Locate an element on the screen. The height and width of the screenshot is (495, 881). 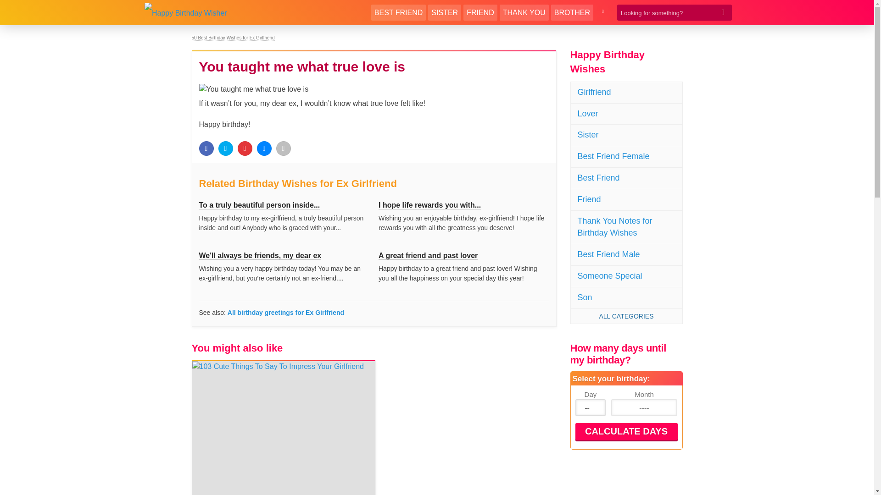
SISTER is located at coordinates (444, 12).